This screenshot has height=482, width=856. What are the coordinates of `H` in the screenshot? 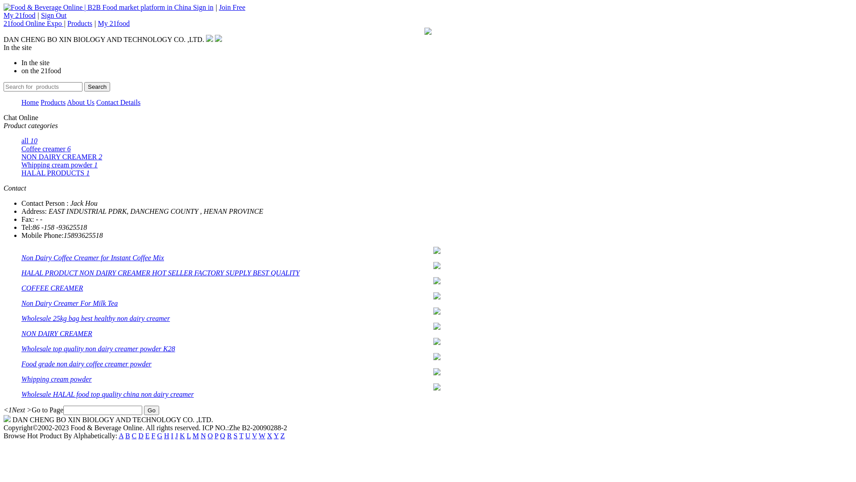 It's located at (167, 436).